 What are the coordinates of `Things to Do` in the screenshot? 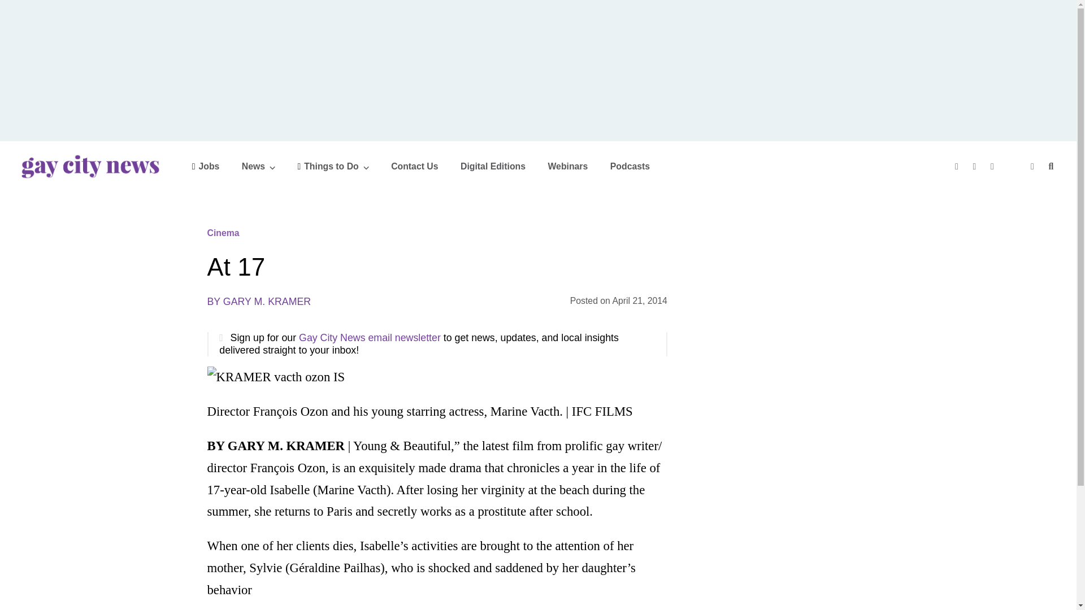 It's located at (333, 166).